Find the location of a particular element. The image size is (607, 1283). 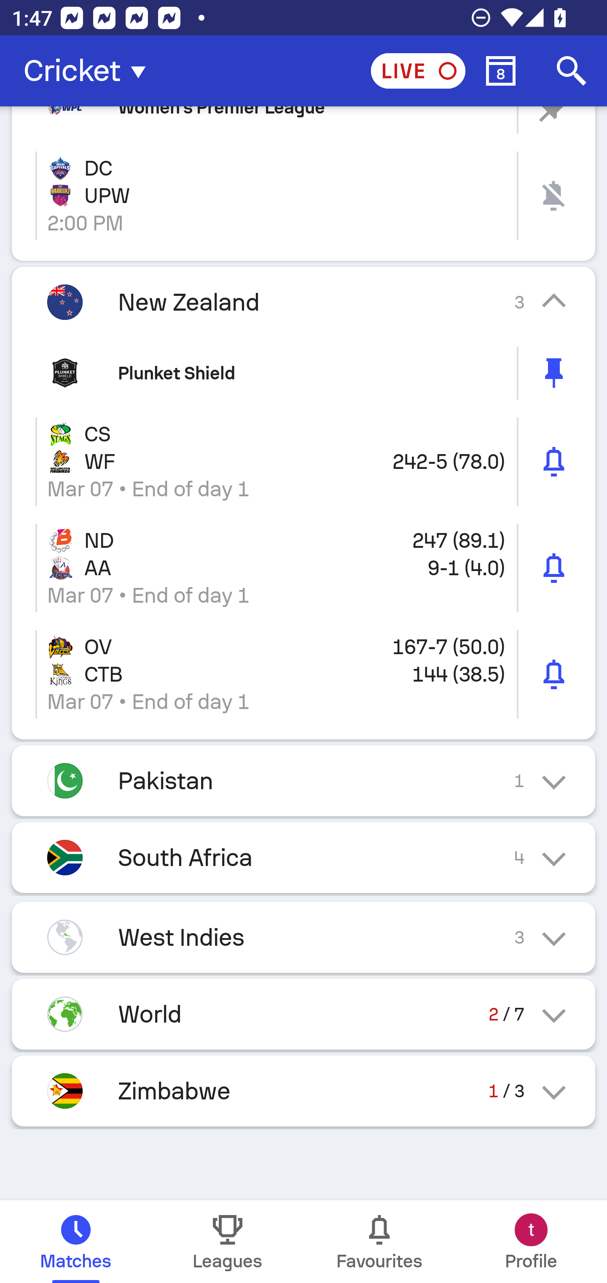

Zimbabwe 1 / 3 is located at coordinates (303, 1091).